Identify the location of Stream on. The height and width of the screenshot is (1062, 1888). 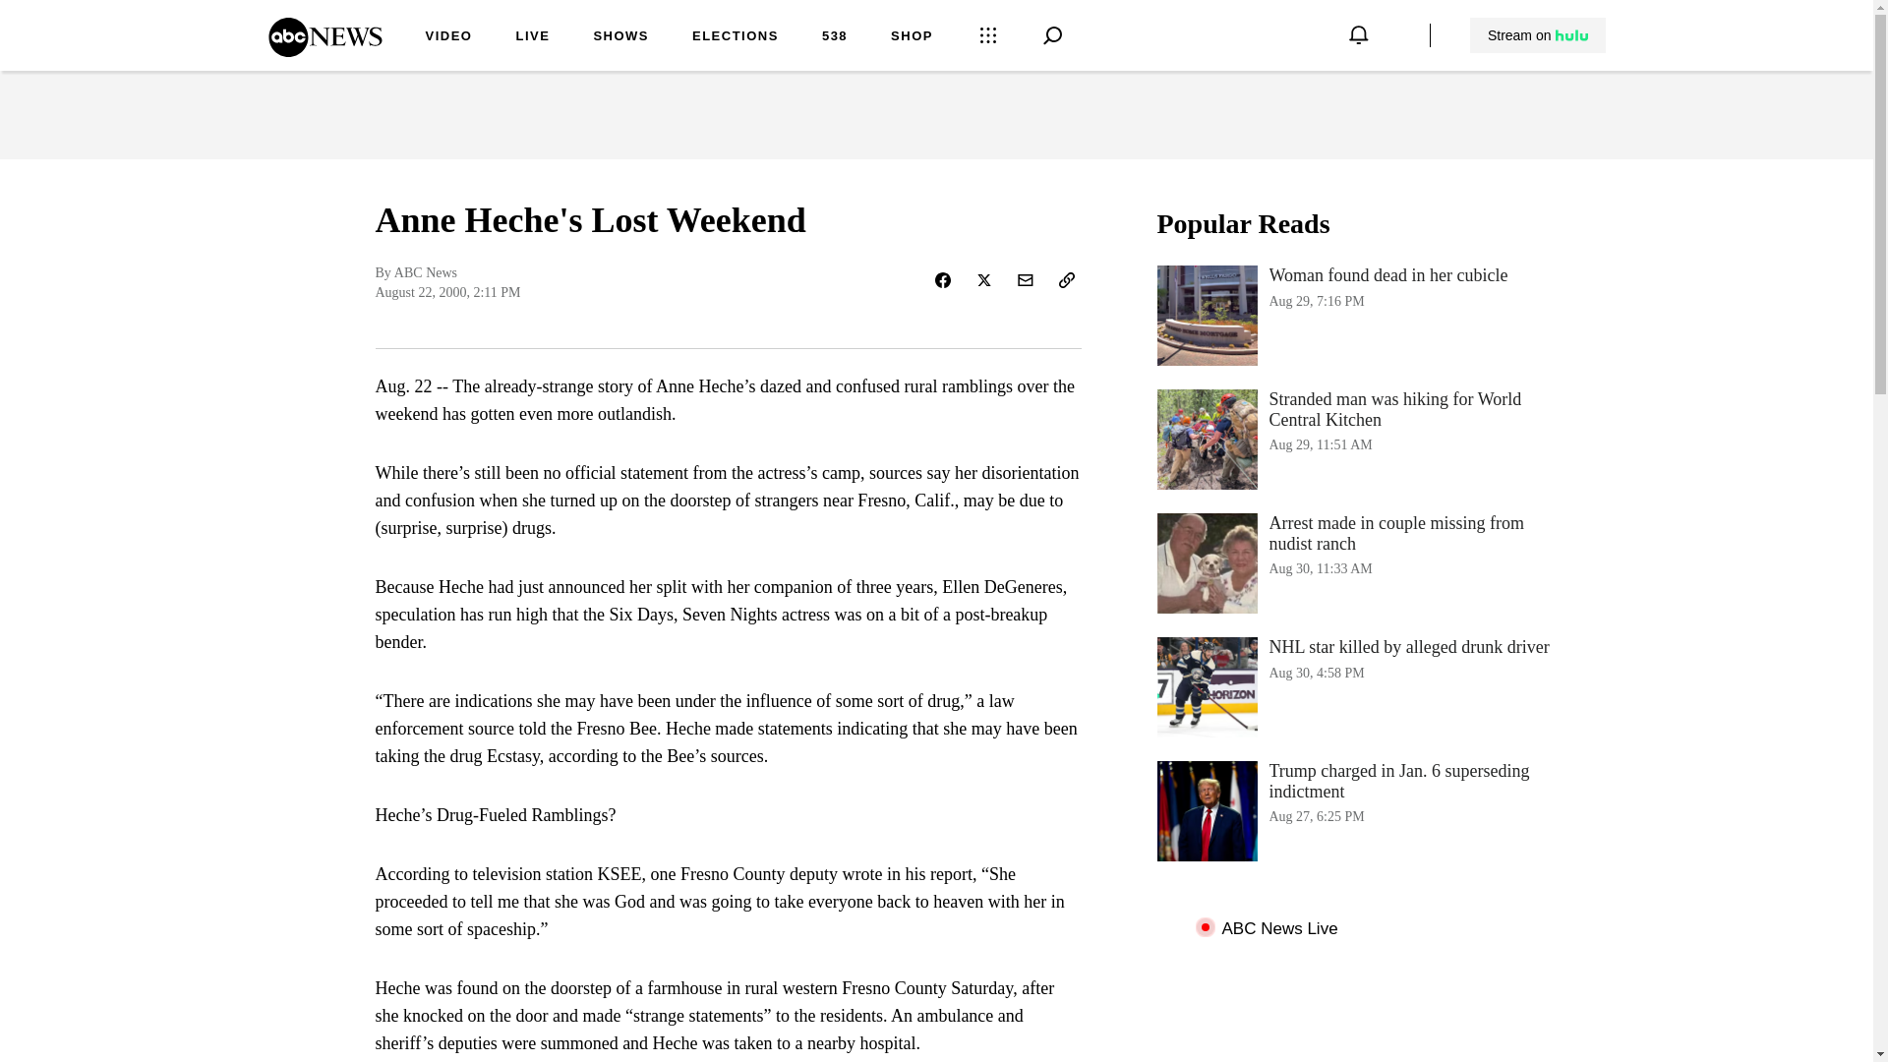
(1538, 35).